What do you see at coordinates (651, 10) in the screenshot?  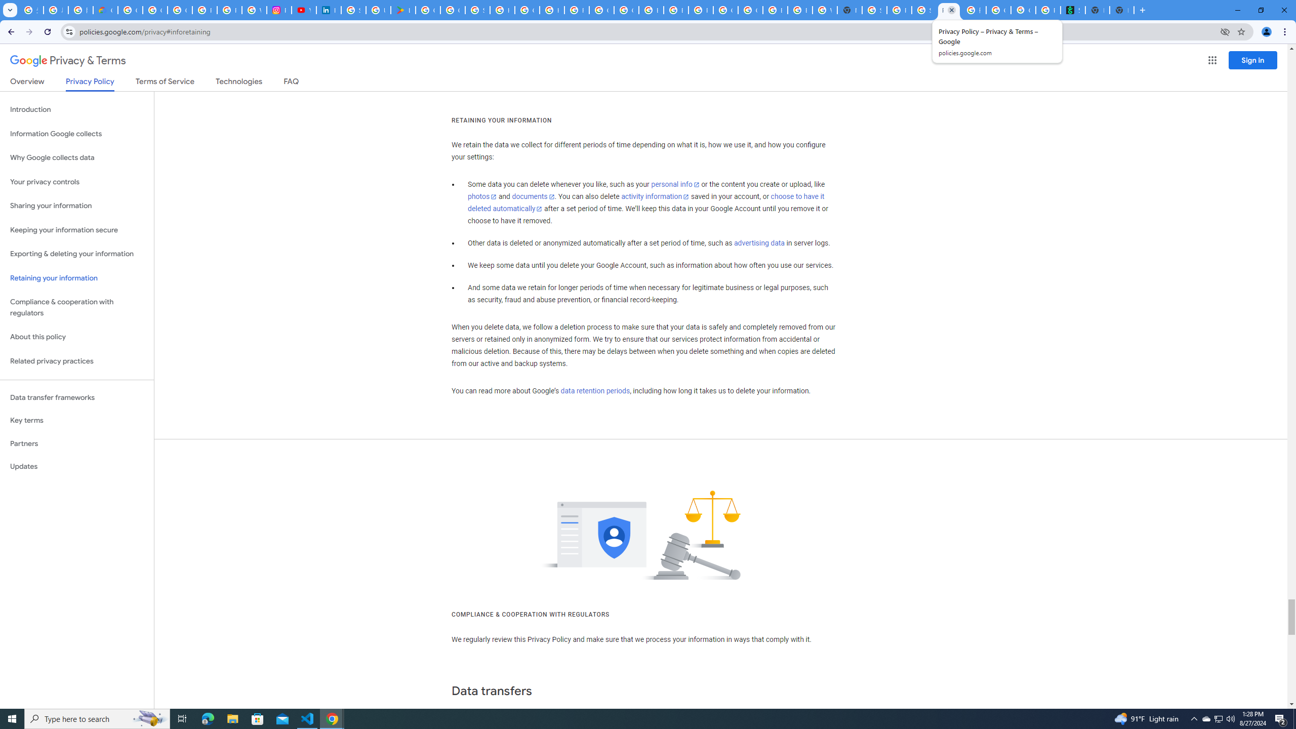 I see `Browse Chrome as a guest - Computer - Google Chrome Help` at bounding box center [651, 10].